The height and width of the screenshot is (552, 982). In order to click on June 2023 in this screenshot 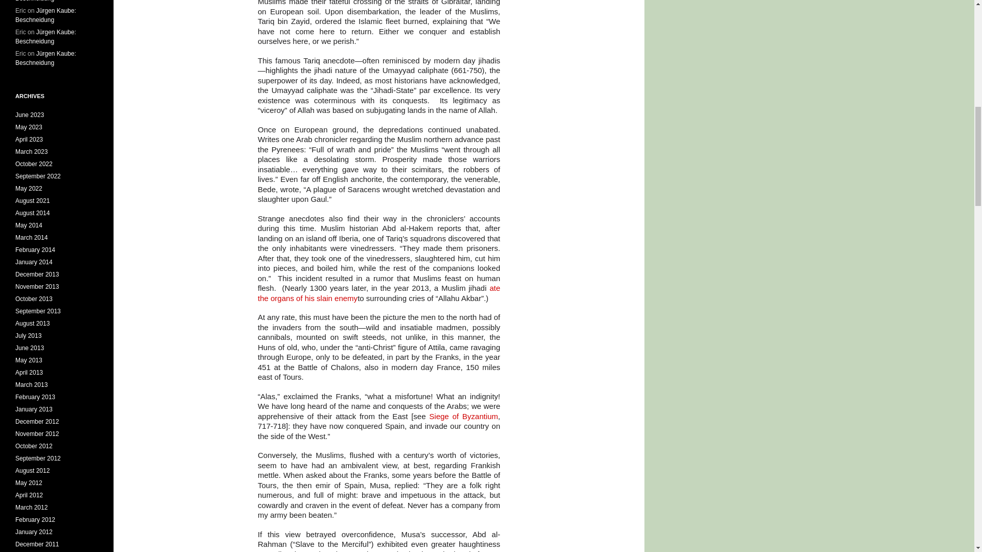, I will do `click(30, 115)`.